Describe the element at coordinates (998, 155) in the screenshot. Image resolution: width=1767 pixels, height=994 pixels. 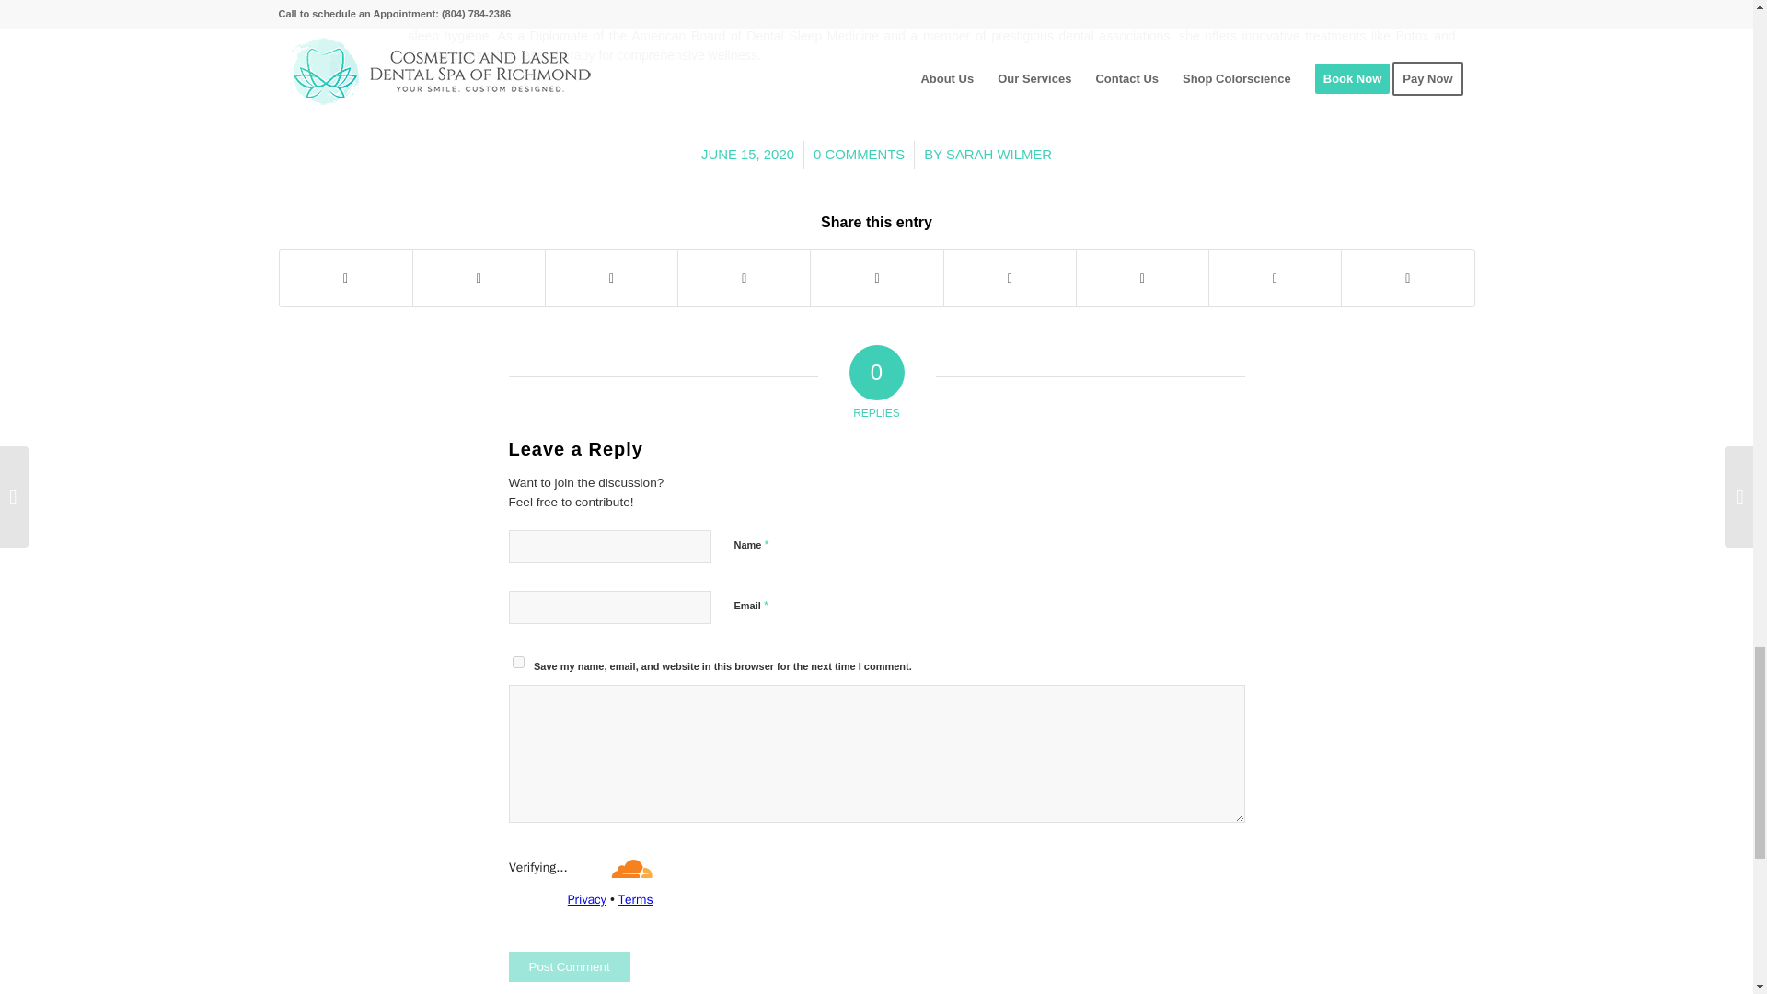
I see `Posts by Sarah Wilmer` at that location.